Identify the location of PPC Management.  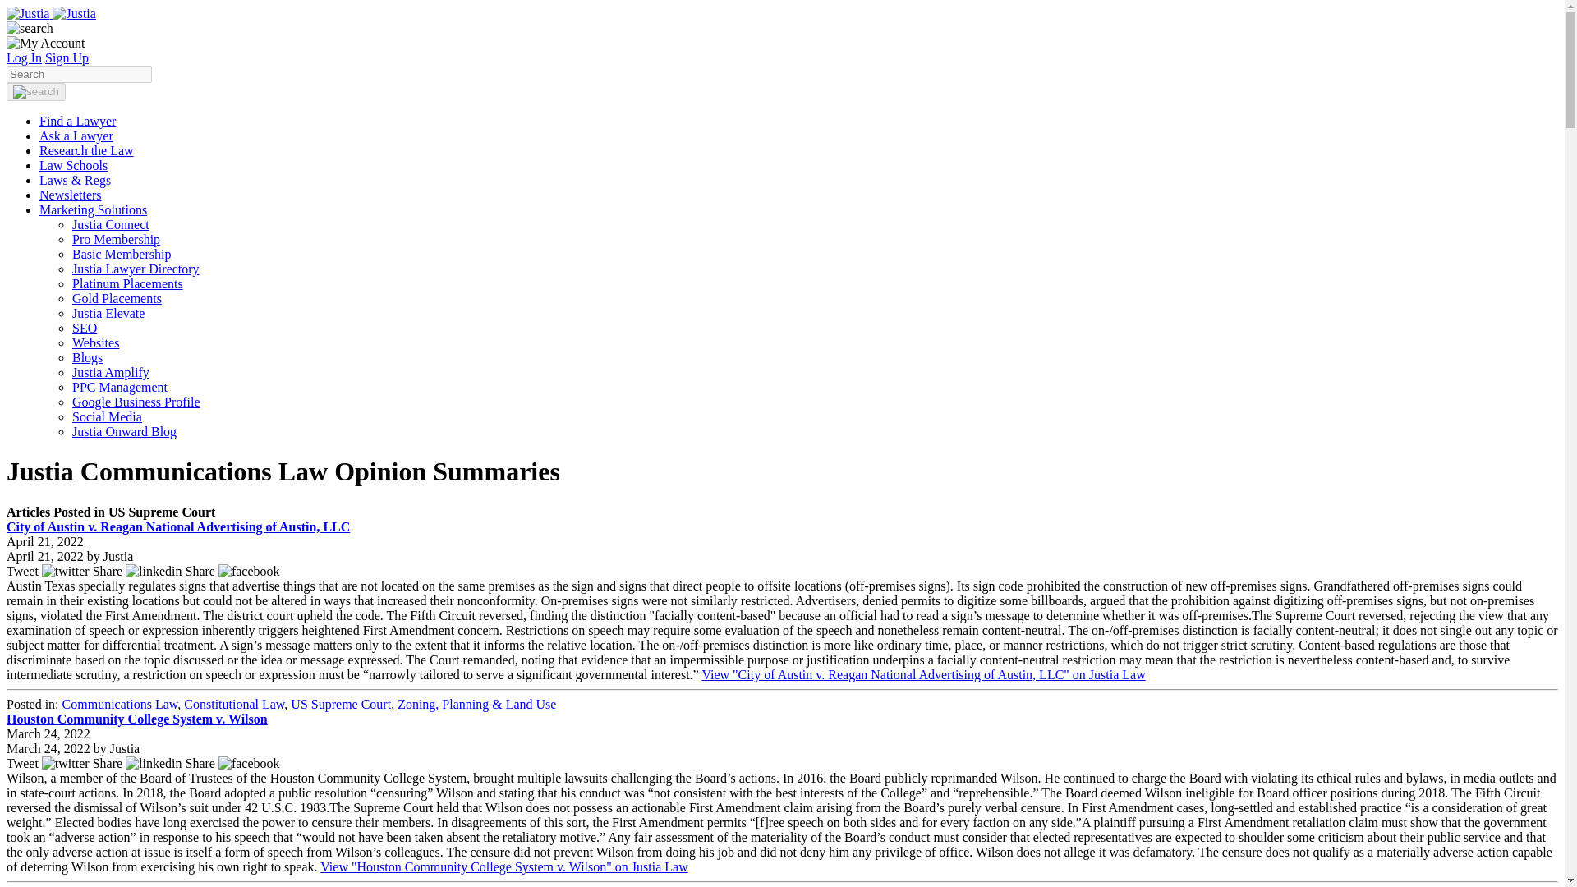
(120, 387).